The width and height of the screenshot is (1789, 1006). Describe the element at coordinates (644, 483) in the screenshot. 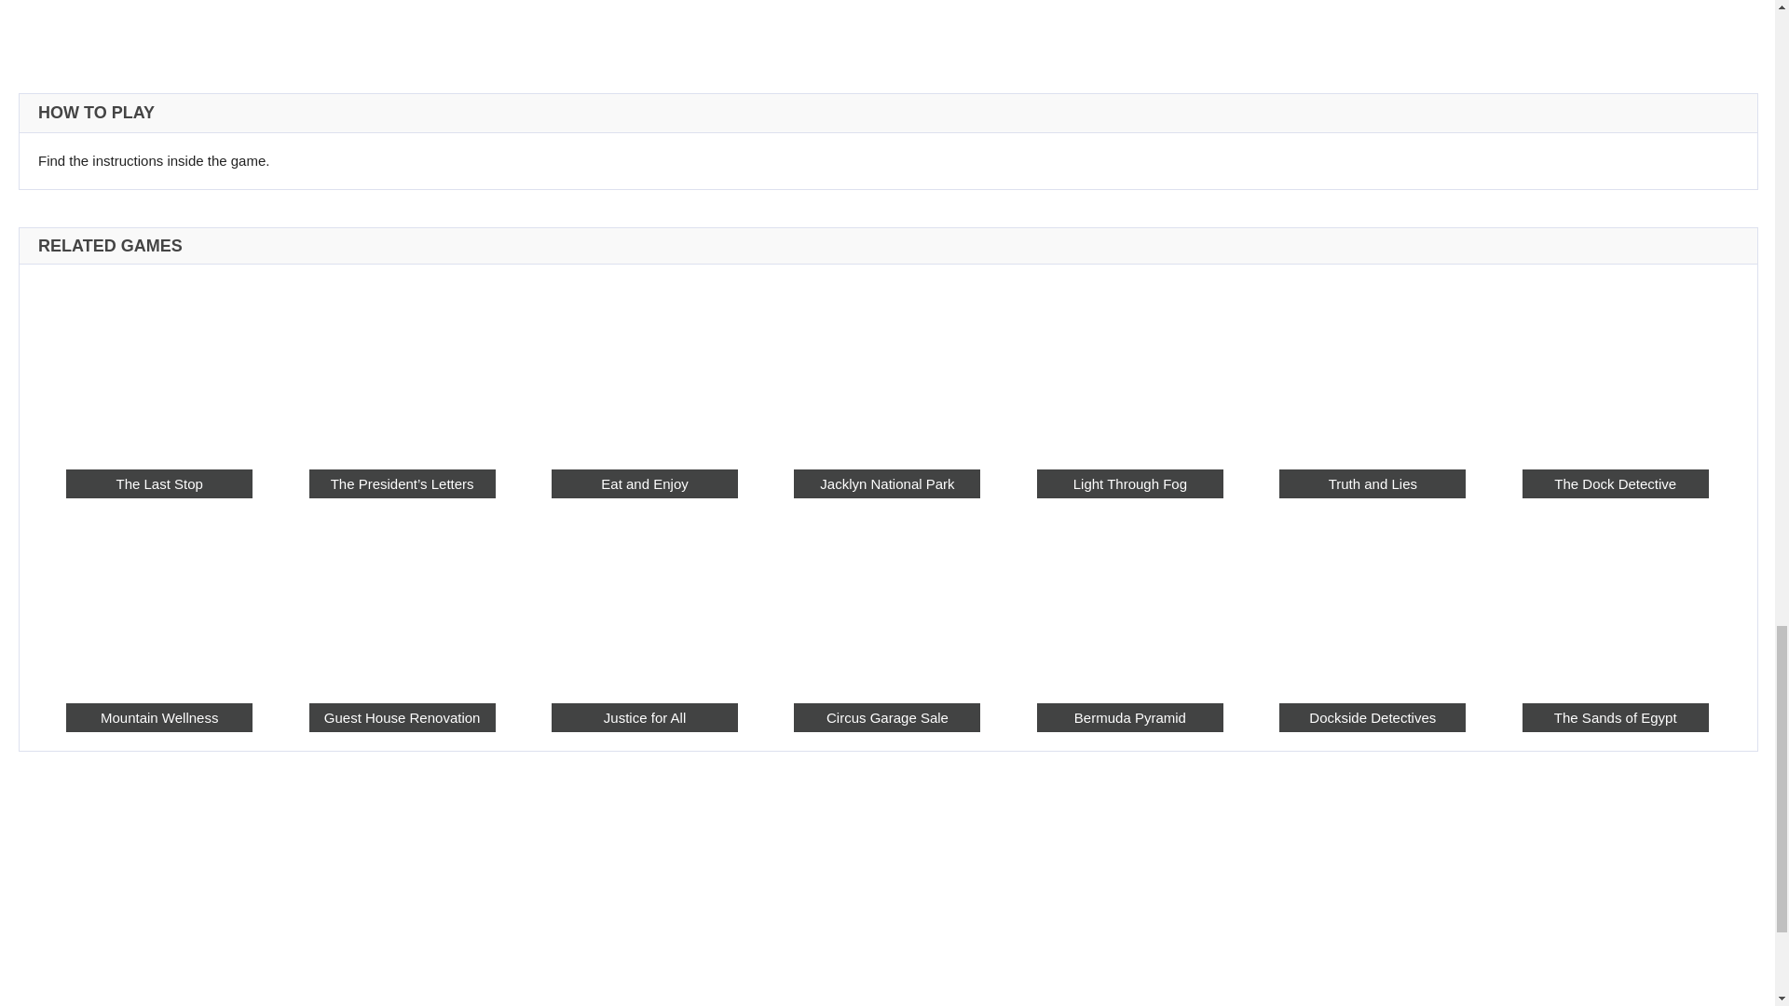

I see `Eat and Enjoy` at that location.